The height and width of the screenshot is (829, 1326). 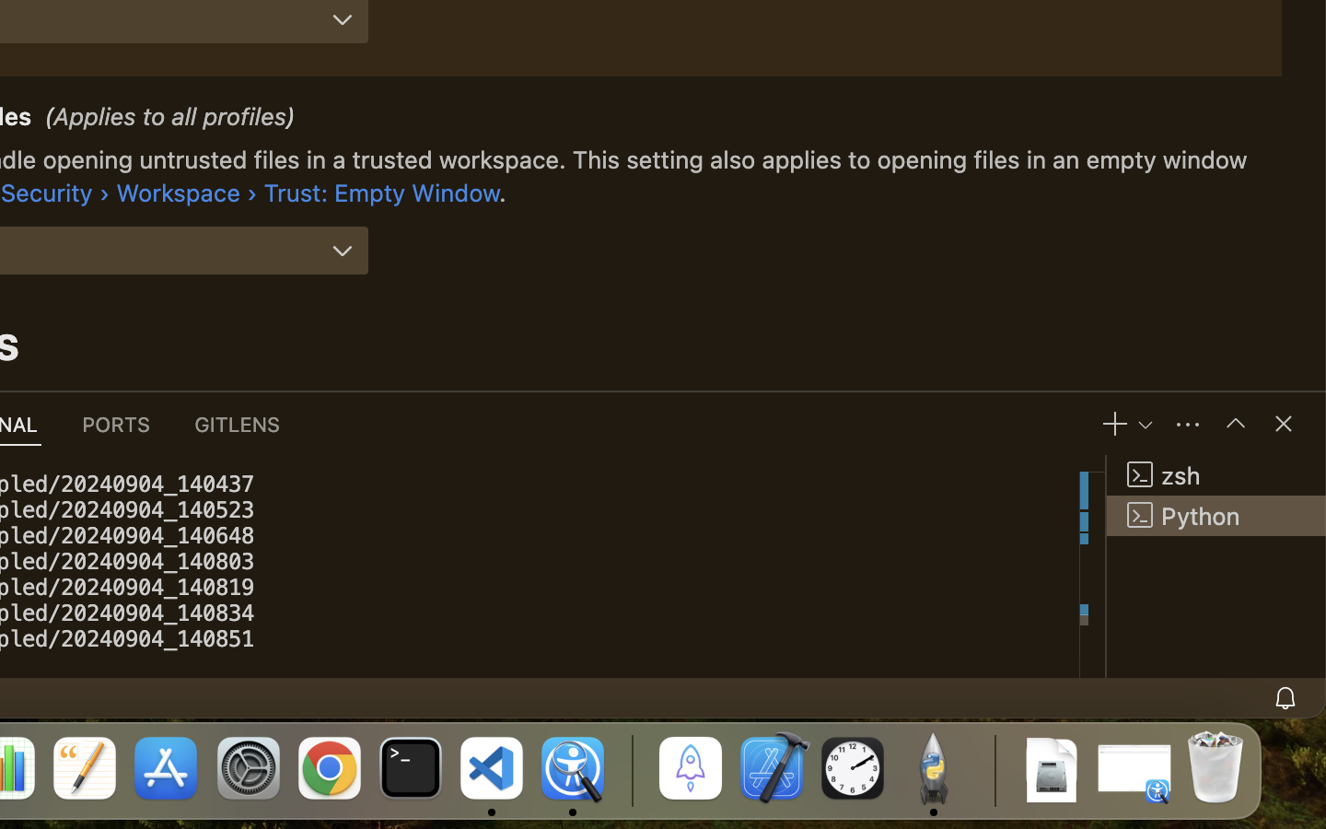 What do you see at coordinates (1216, 516) in the screenshot?
I see `Python ` at bounding box center [1216, 516].